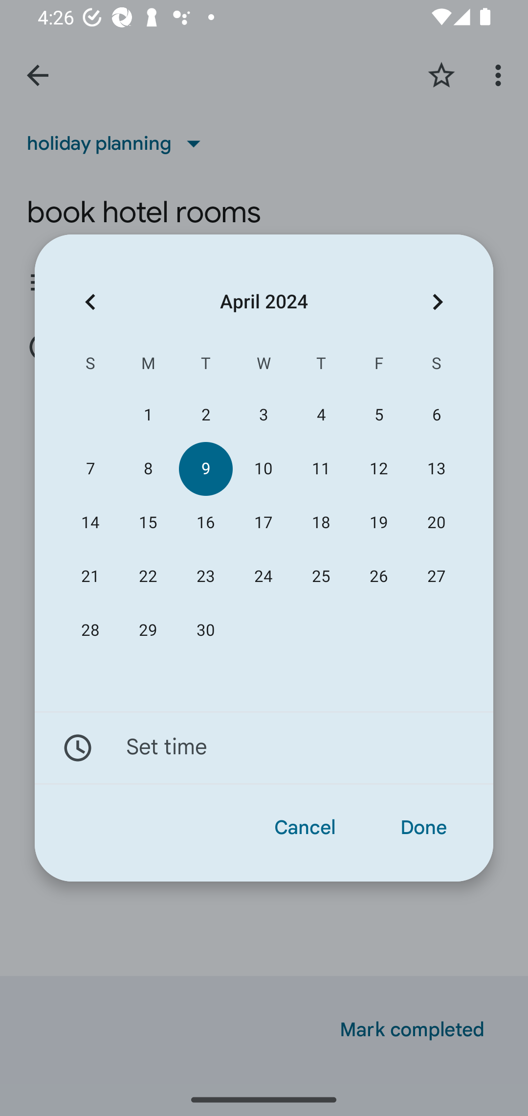 Image resolution: width=528 pixels, height=1116 pixels. What do you see at coordinates (90, 523) in the screenshot?
I see `14 14 April 2024` at bounding box center [90, 523].